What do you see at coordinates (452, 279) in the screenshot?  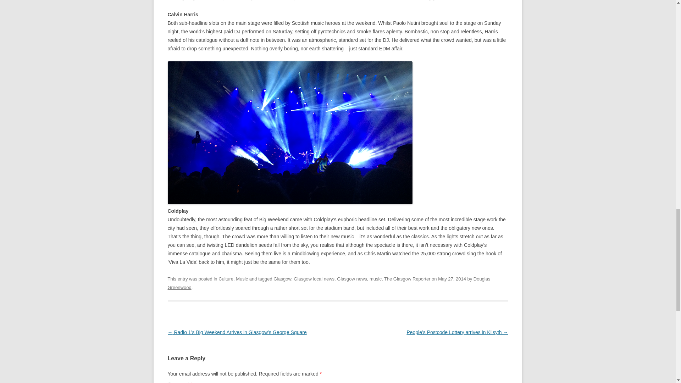 I see `3:32 pm` at bounding box center [452, 279].